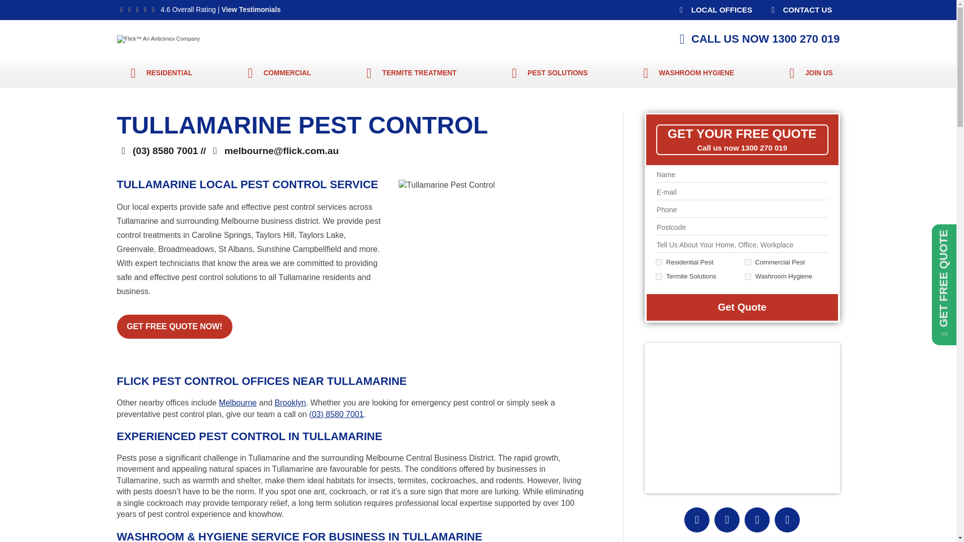 Image resolution: width=964 pixels, height=542 pixels. Describe the element at coordinates (659, 277) in the screenshot. I see `Termite Solutions` at that location.